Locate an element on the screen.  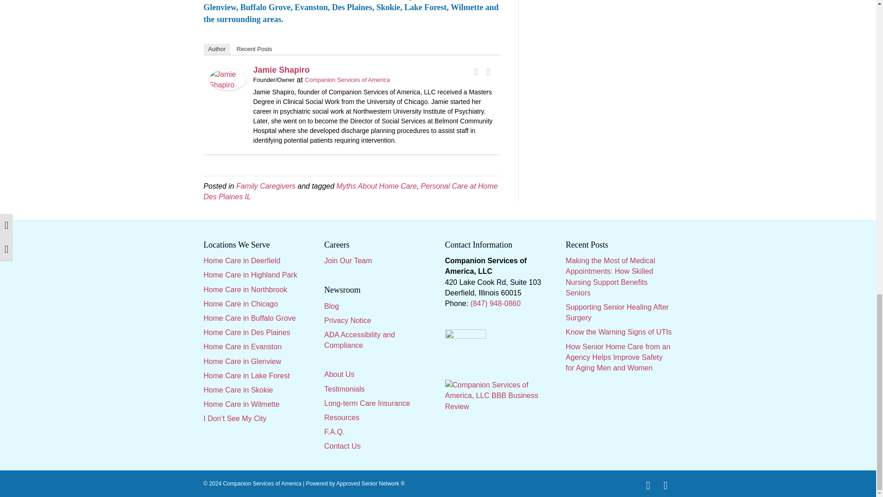
Myths About Home Care is located at coordinates (376, 186).